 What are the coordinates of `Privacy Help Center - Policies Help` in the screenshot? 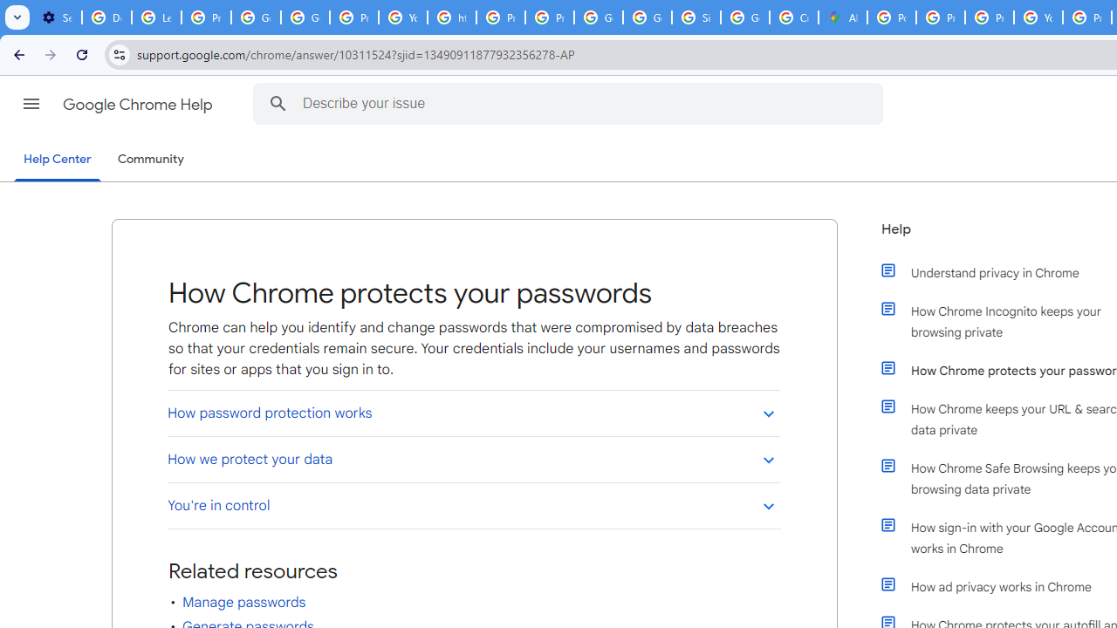 It's located at (501, 17).